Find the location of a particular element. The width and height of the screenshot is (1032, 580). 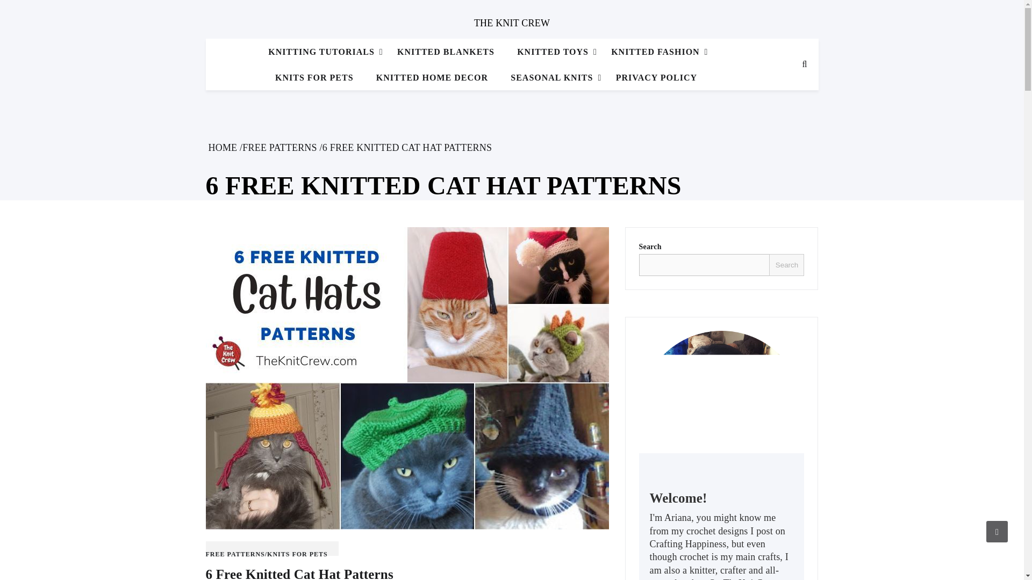

SEASONAL KNITS is located at coordinates (551, 77).